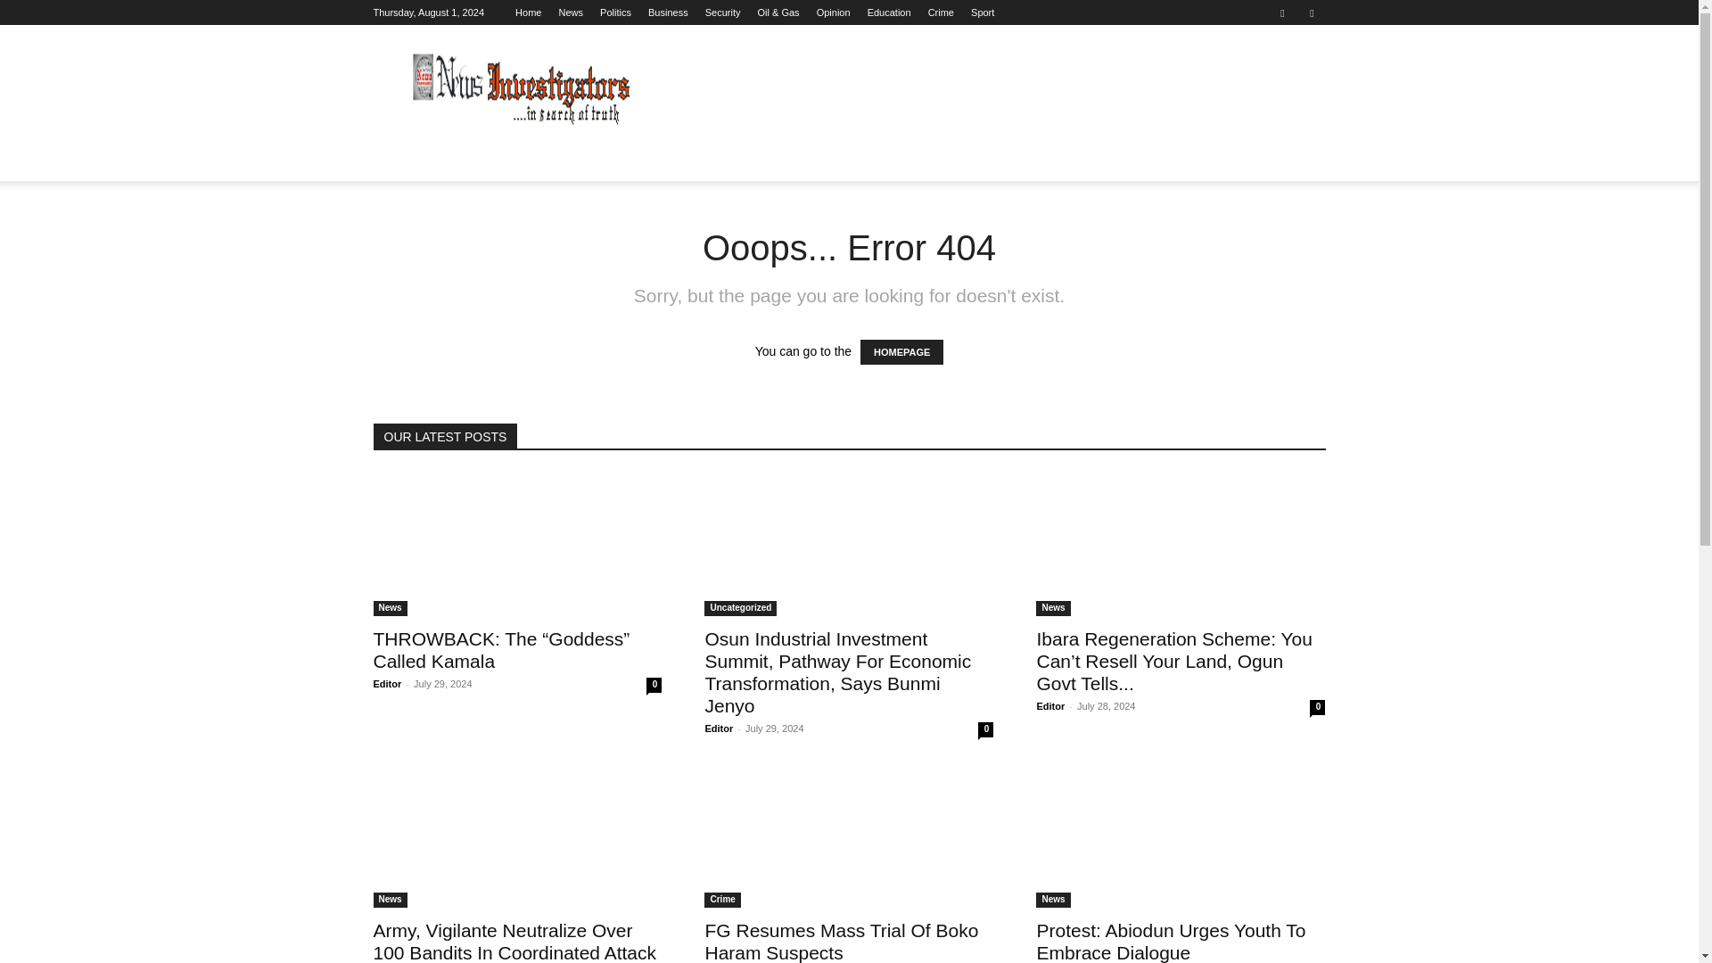  What do you see at coordinates (833, 12) in the screenshot?
I see `Opinion` at bounding box center [833, 12].